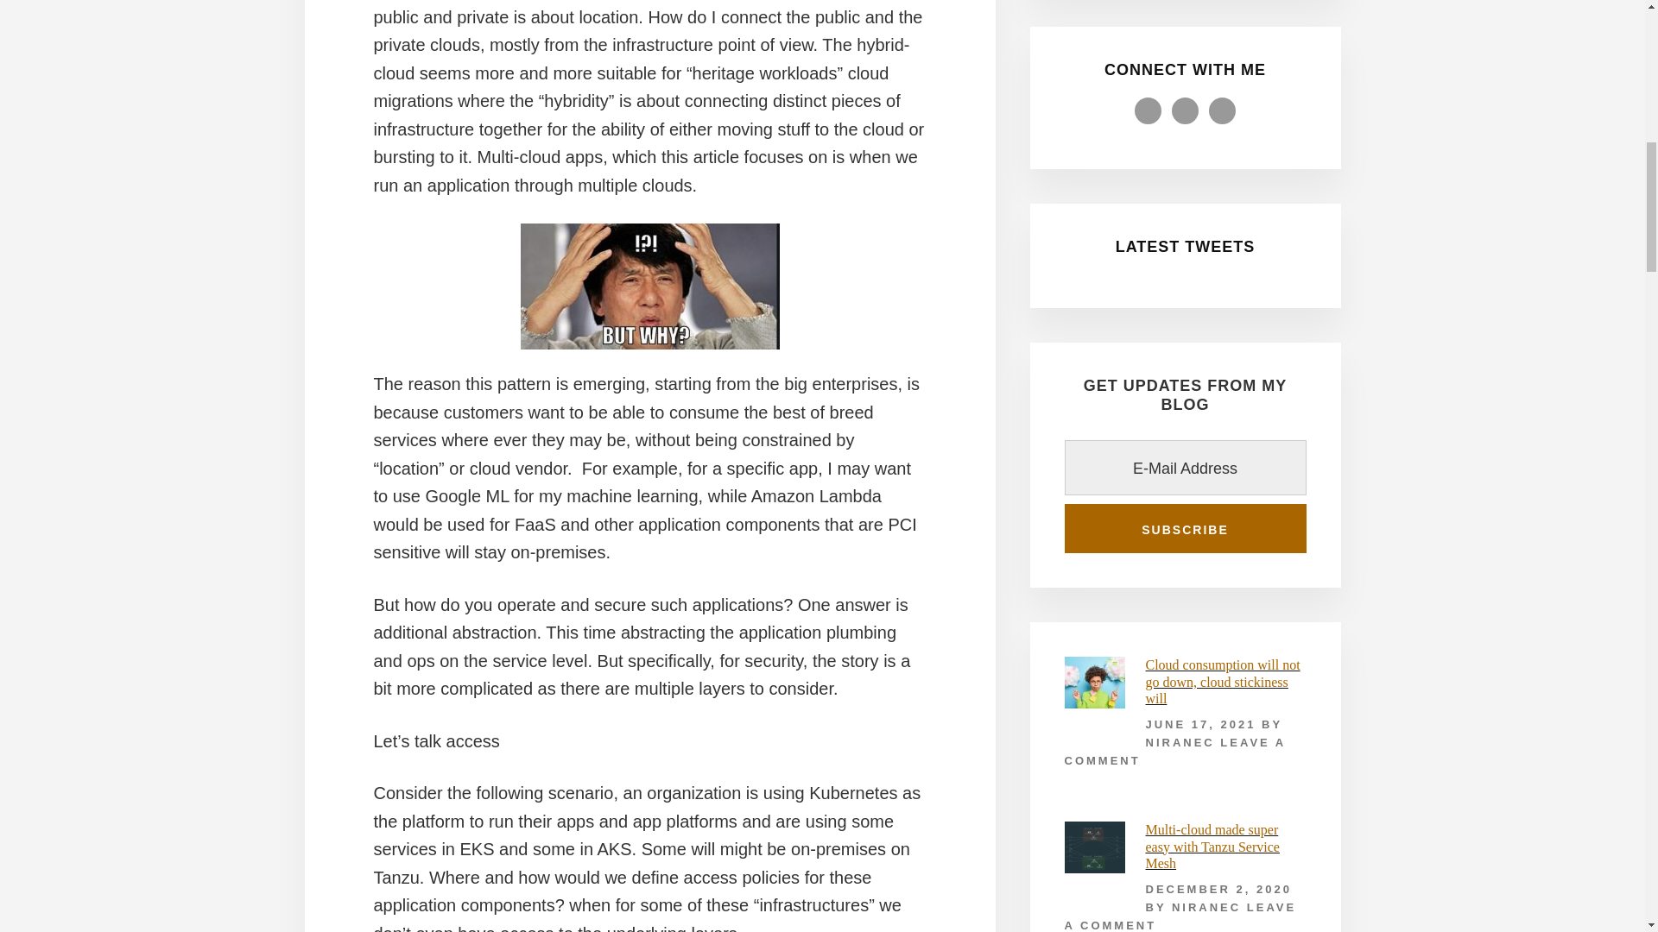 The width and height of the screenshot is (1658, 932). I want to click on Cloud consumption will not go down, cloud stickiness will, so click(1223, 681).